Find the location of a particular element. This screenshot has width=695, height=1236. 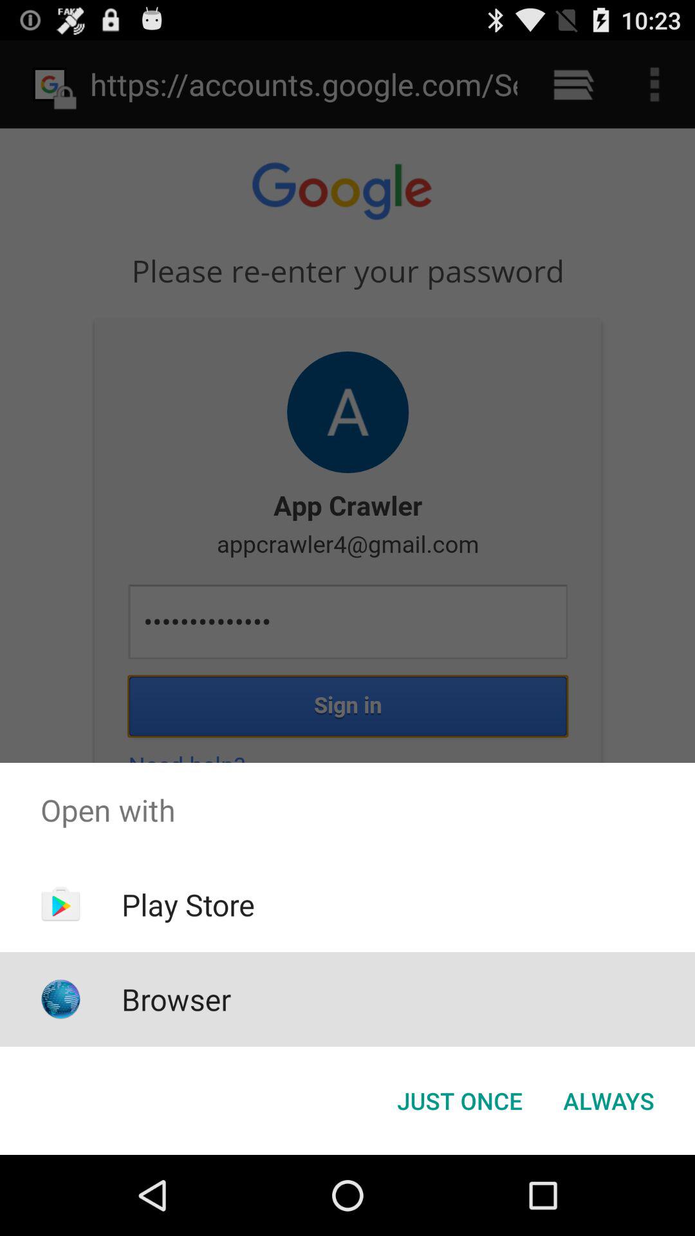

select always at the bottom right corner is located at coordinates (609, 1101).